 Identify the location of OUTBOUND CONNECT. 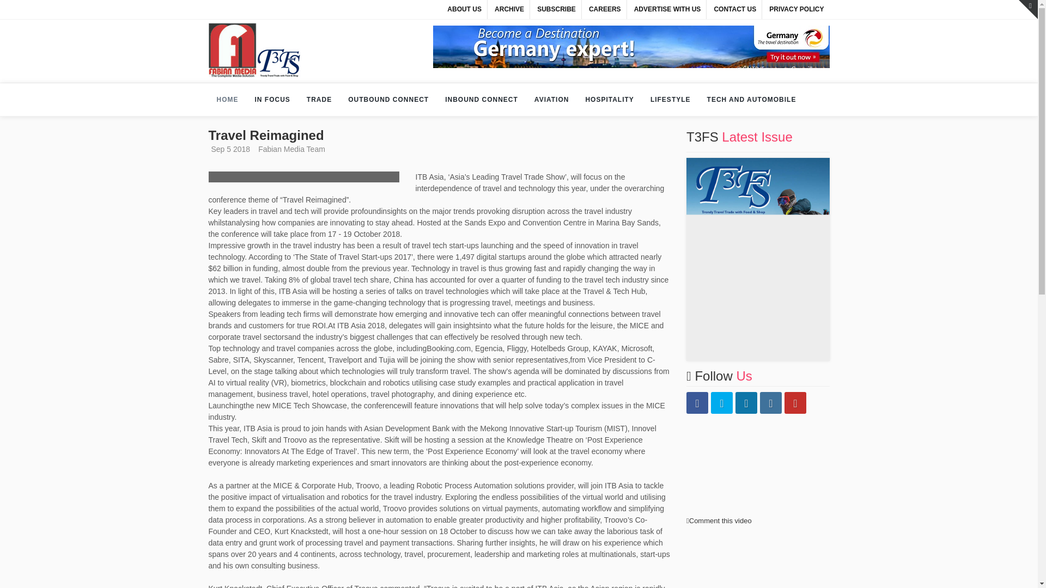
(388, 99).